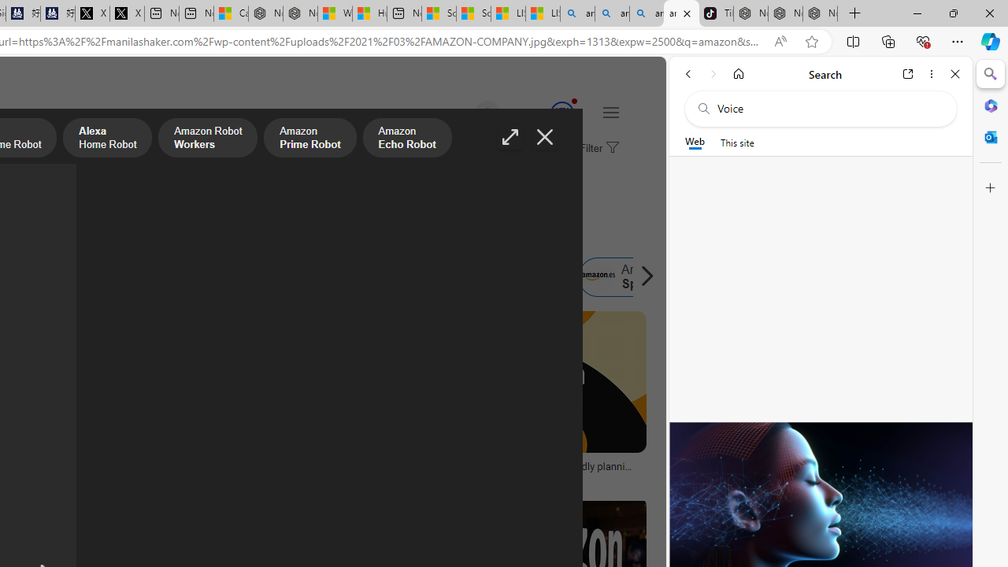 The width and height of the screenshot is (1008, 567). I want to click on Amazon Prime Membership, so click(101, 277).